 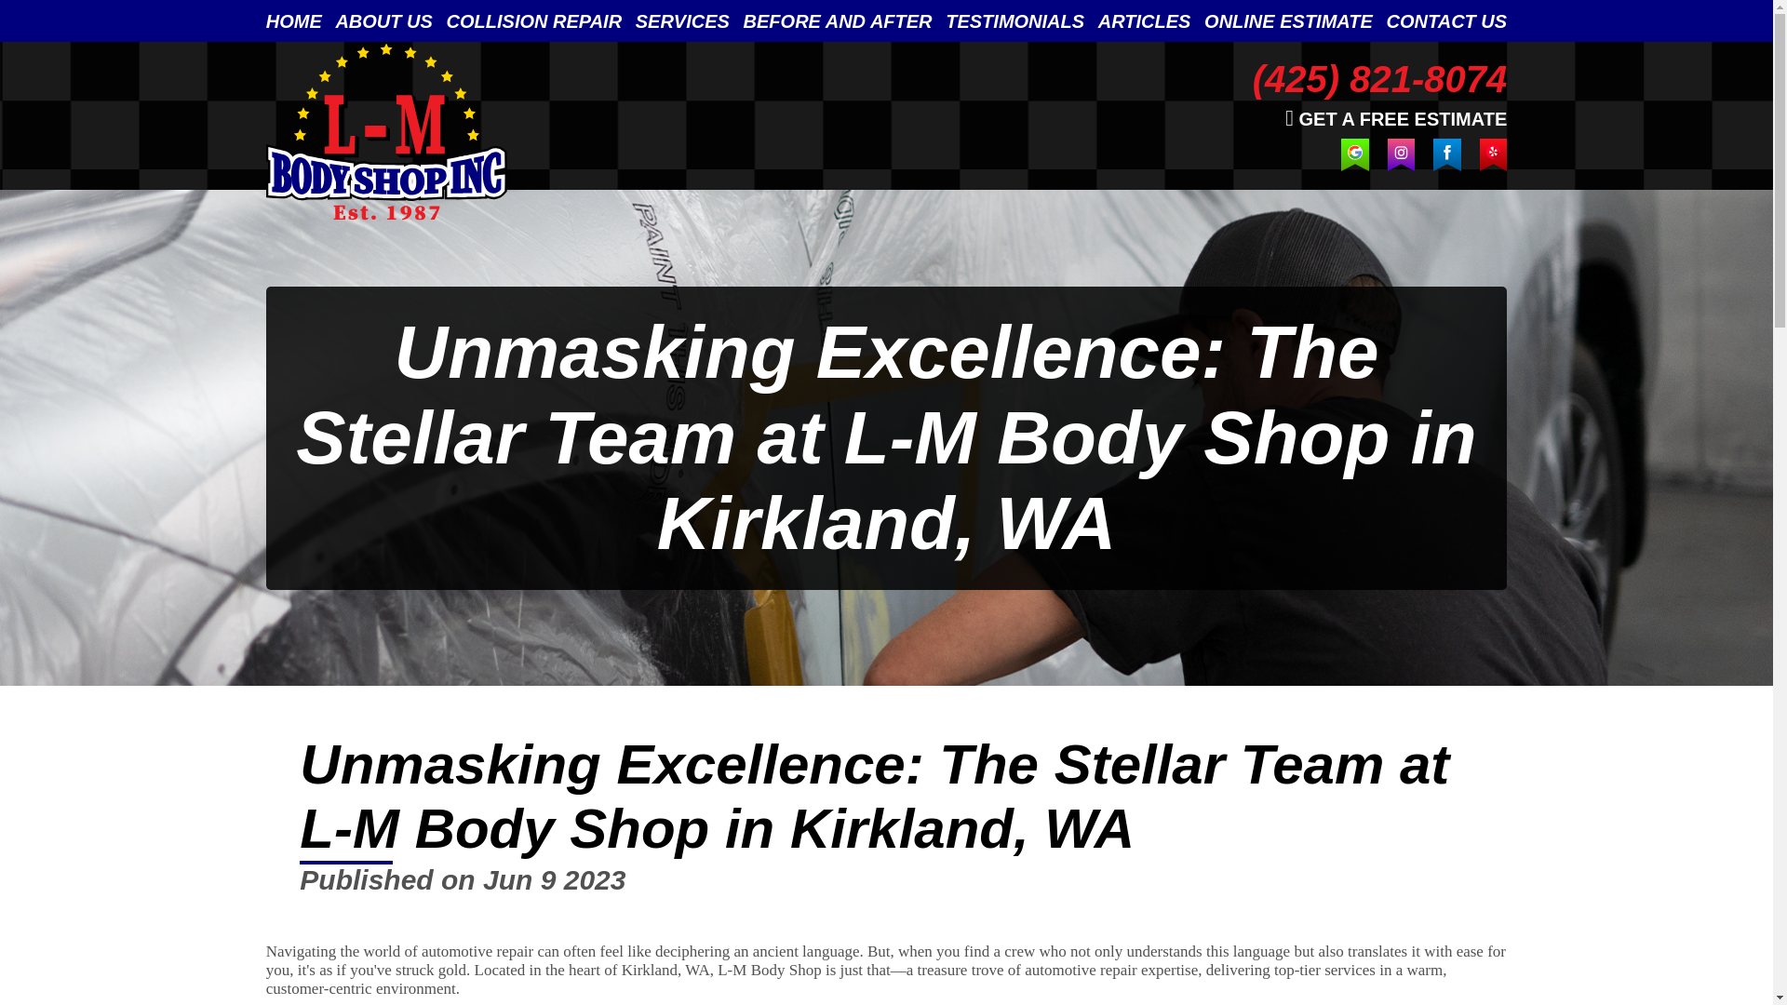 I want to click on ABOUT US, so click(x=383, y=20).